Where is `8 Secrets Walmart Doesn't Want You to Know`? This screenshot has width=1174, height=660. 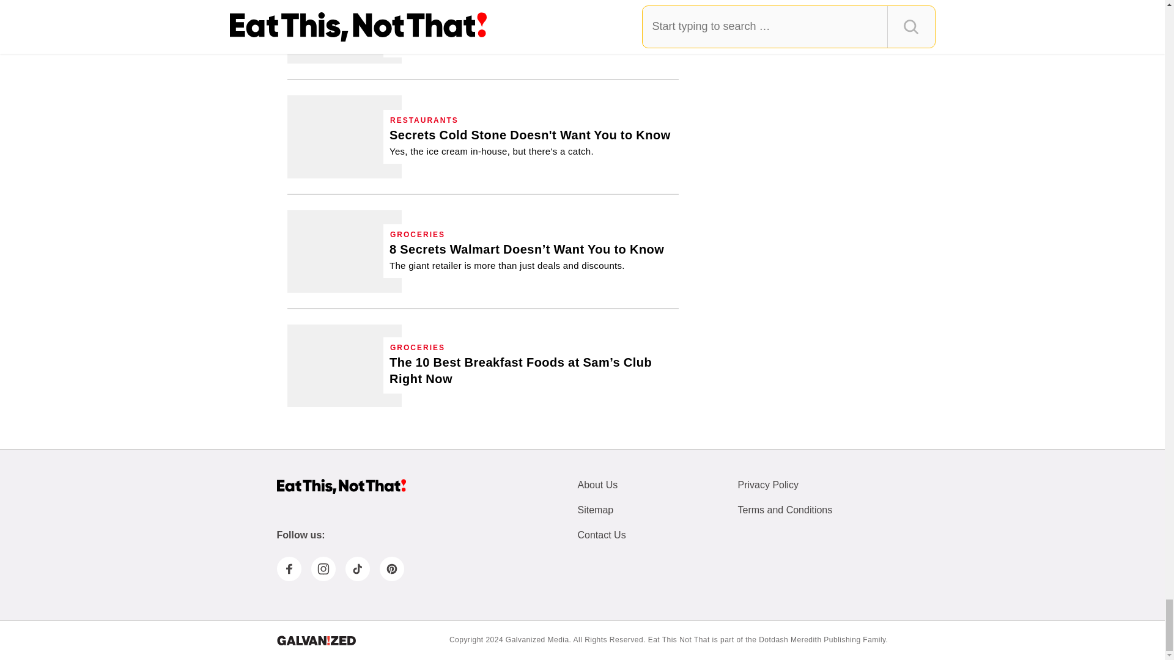 8 Secrets Walmart Doesn't Want You to Know is located at coordinates (344, 252).